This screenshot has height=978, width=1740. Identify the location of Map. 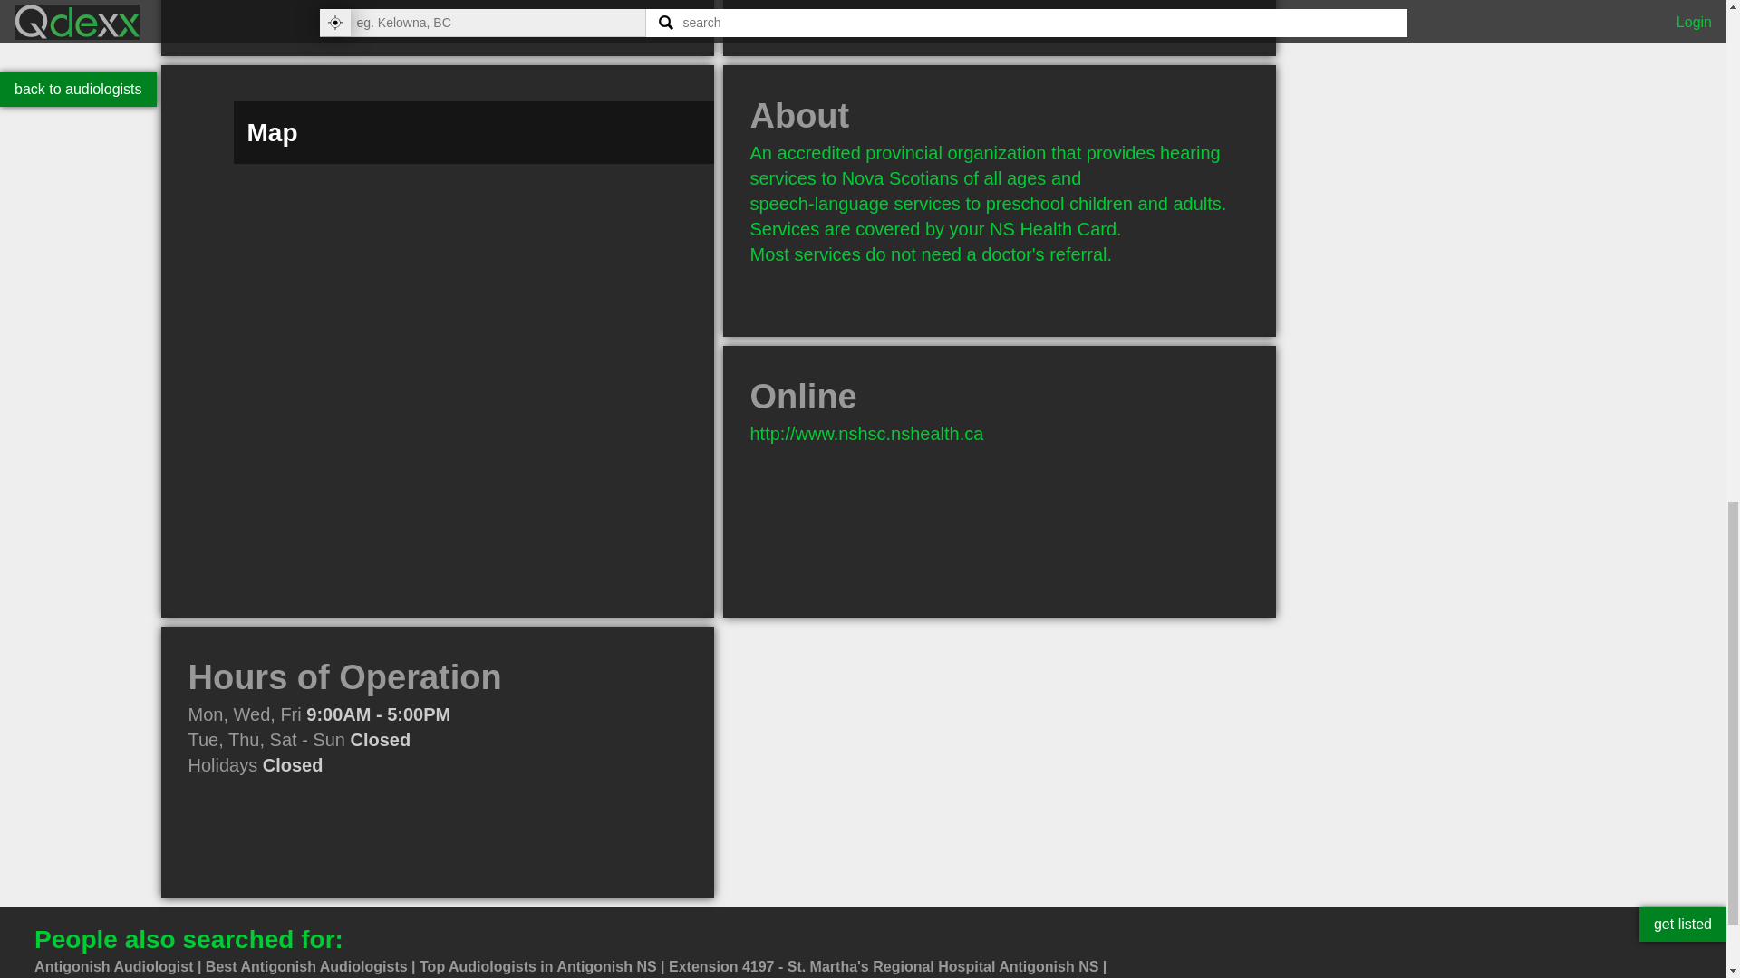
(437, 612).